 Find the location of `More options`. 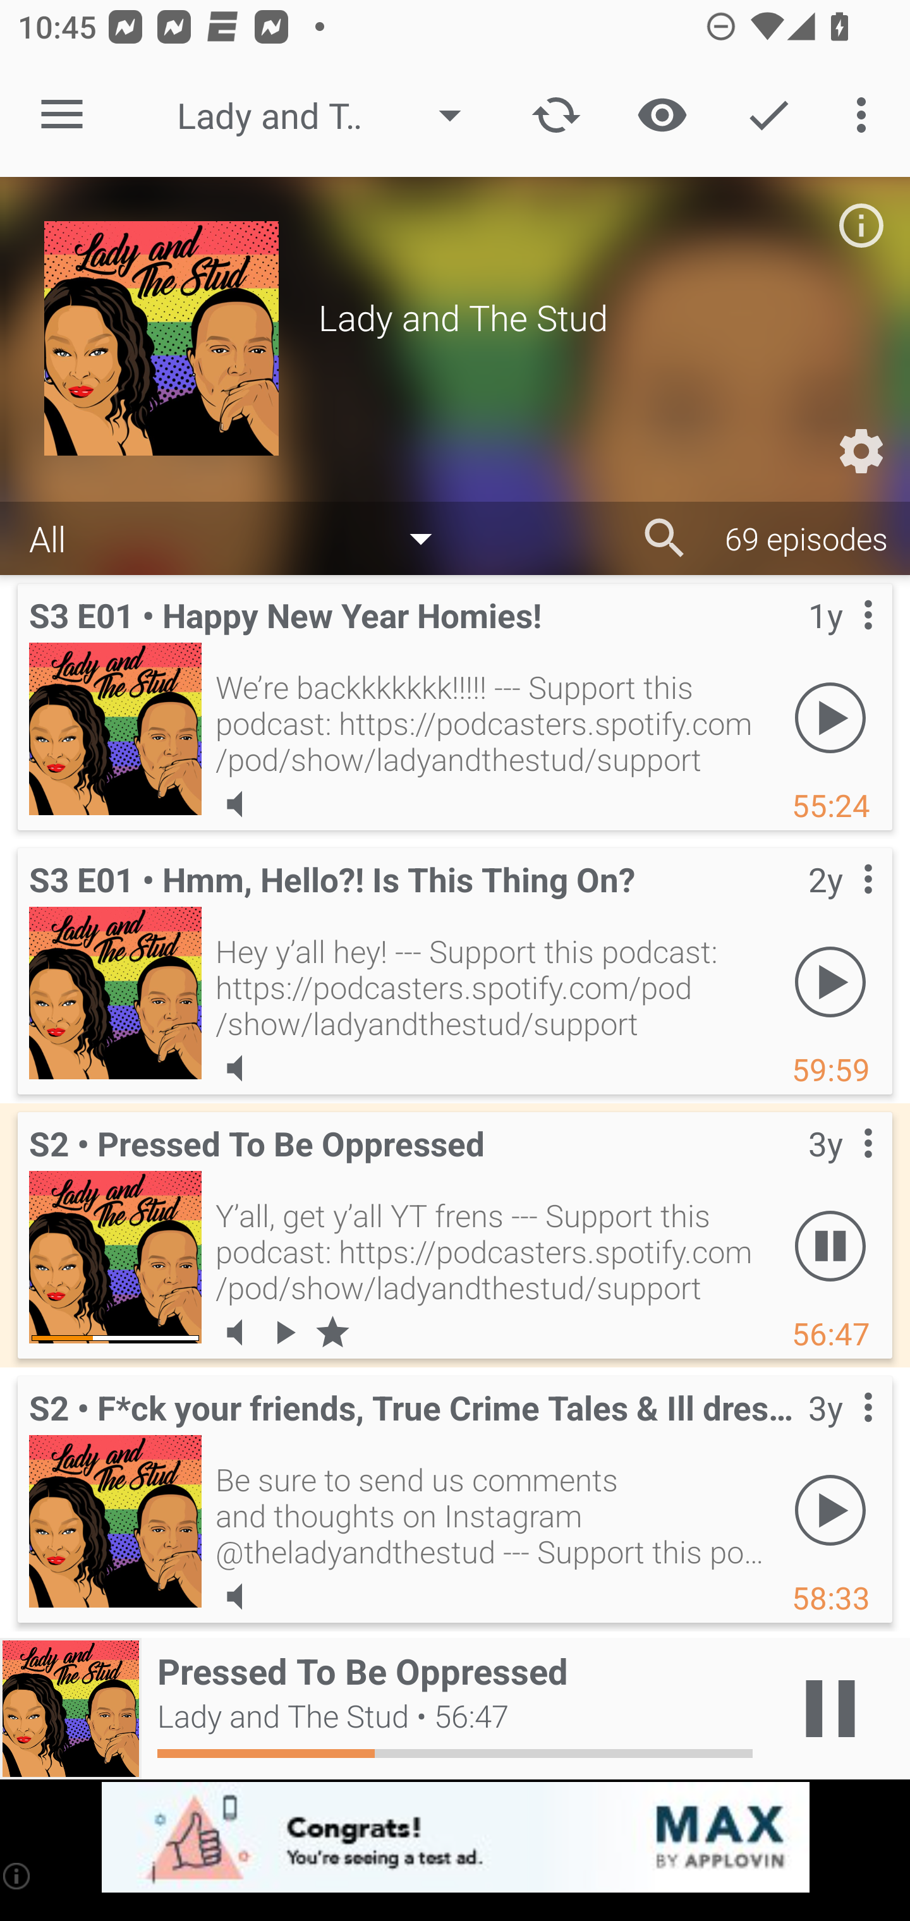

More options is located at coordinates (866, 115).